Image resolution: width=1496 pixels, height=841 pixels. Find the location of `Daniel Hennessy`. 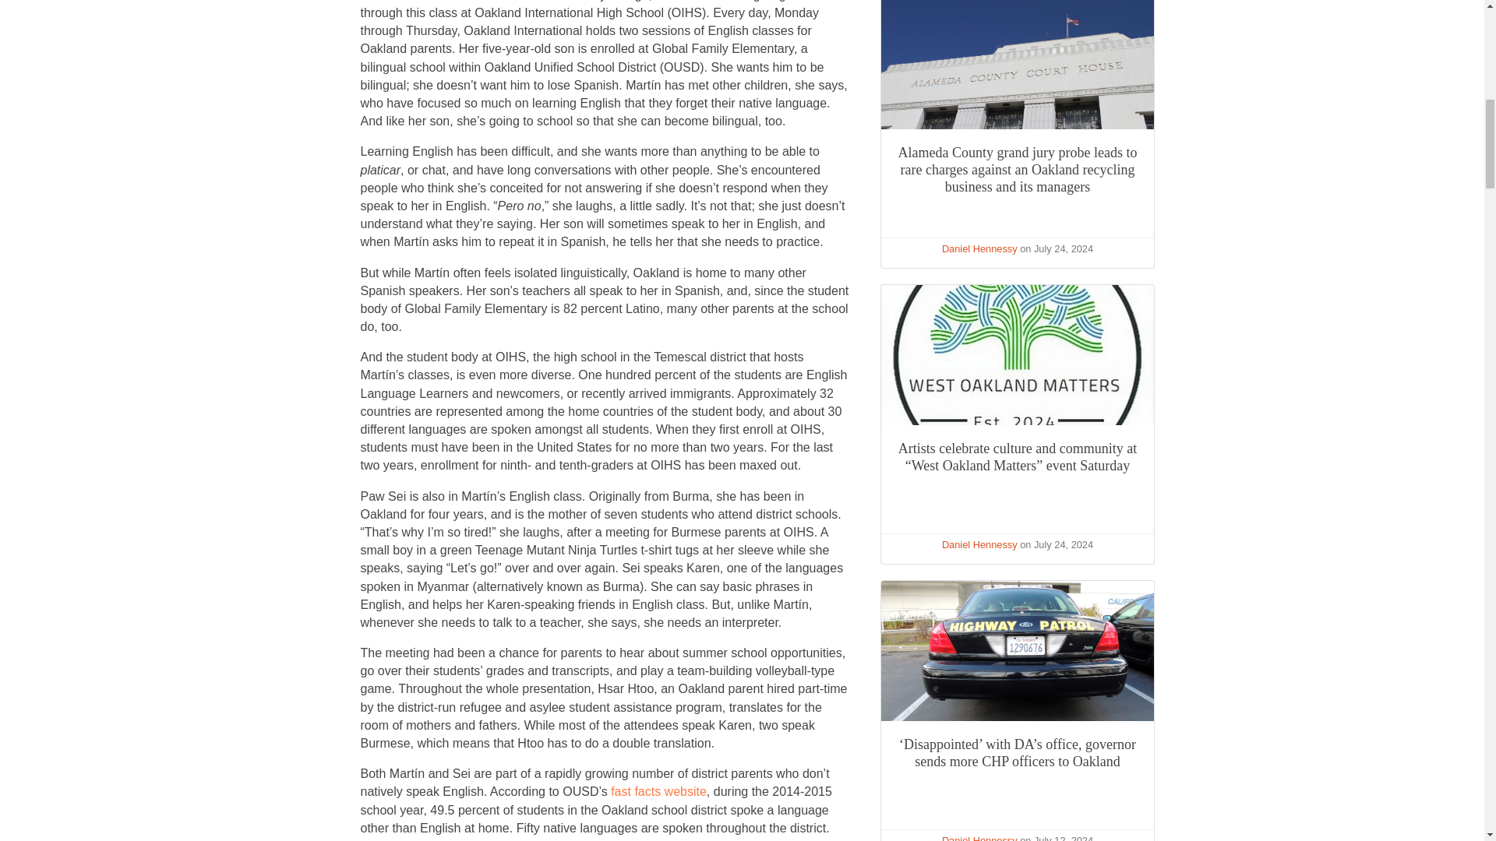

Daniel Hennessy is located at coordinates (979, 545).